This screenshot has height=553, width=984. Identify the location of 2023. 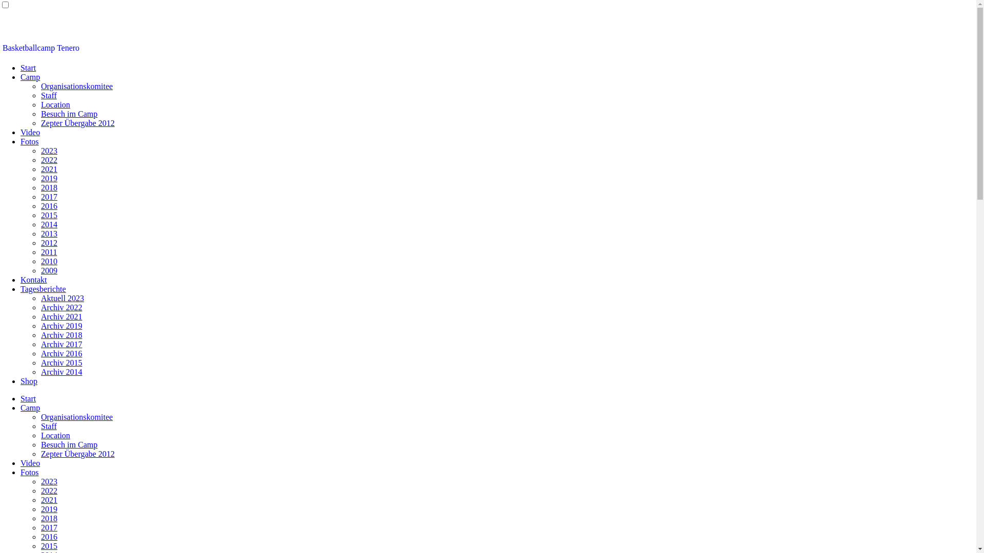
(49, 481).